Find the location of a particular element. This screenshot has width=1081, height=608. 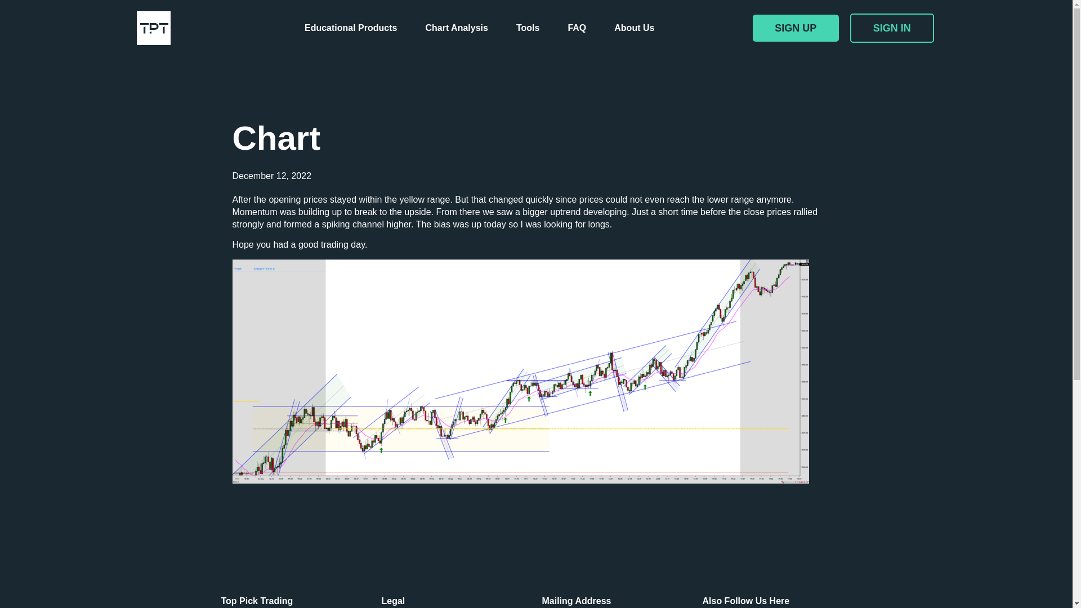

SIGN IN is located at coordinates (892, 28).